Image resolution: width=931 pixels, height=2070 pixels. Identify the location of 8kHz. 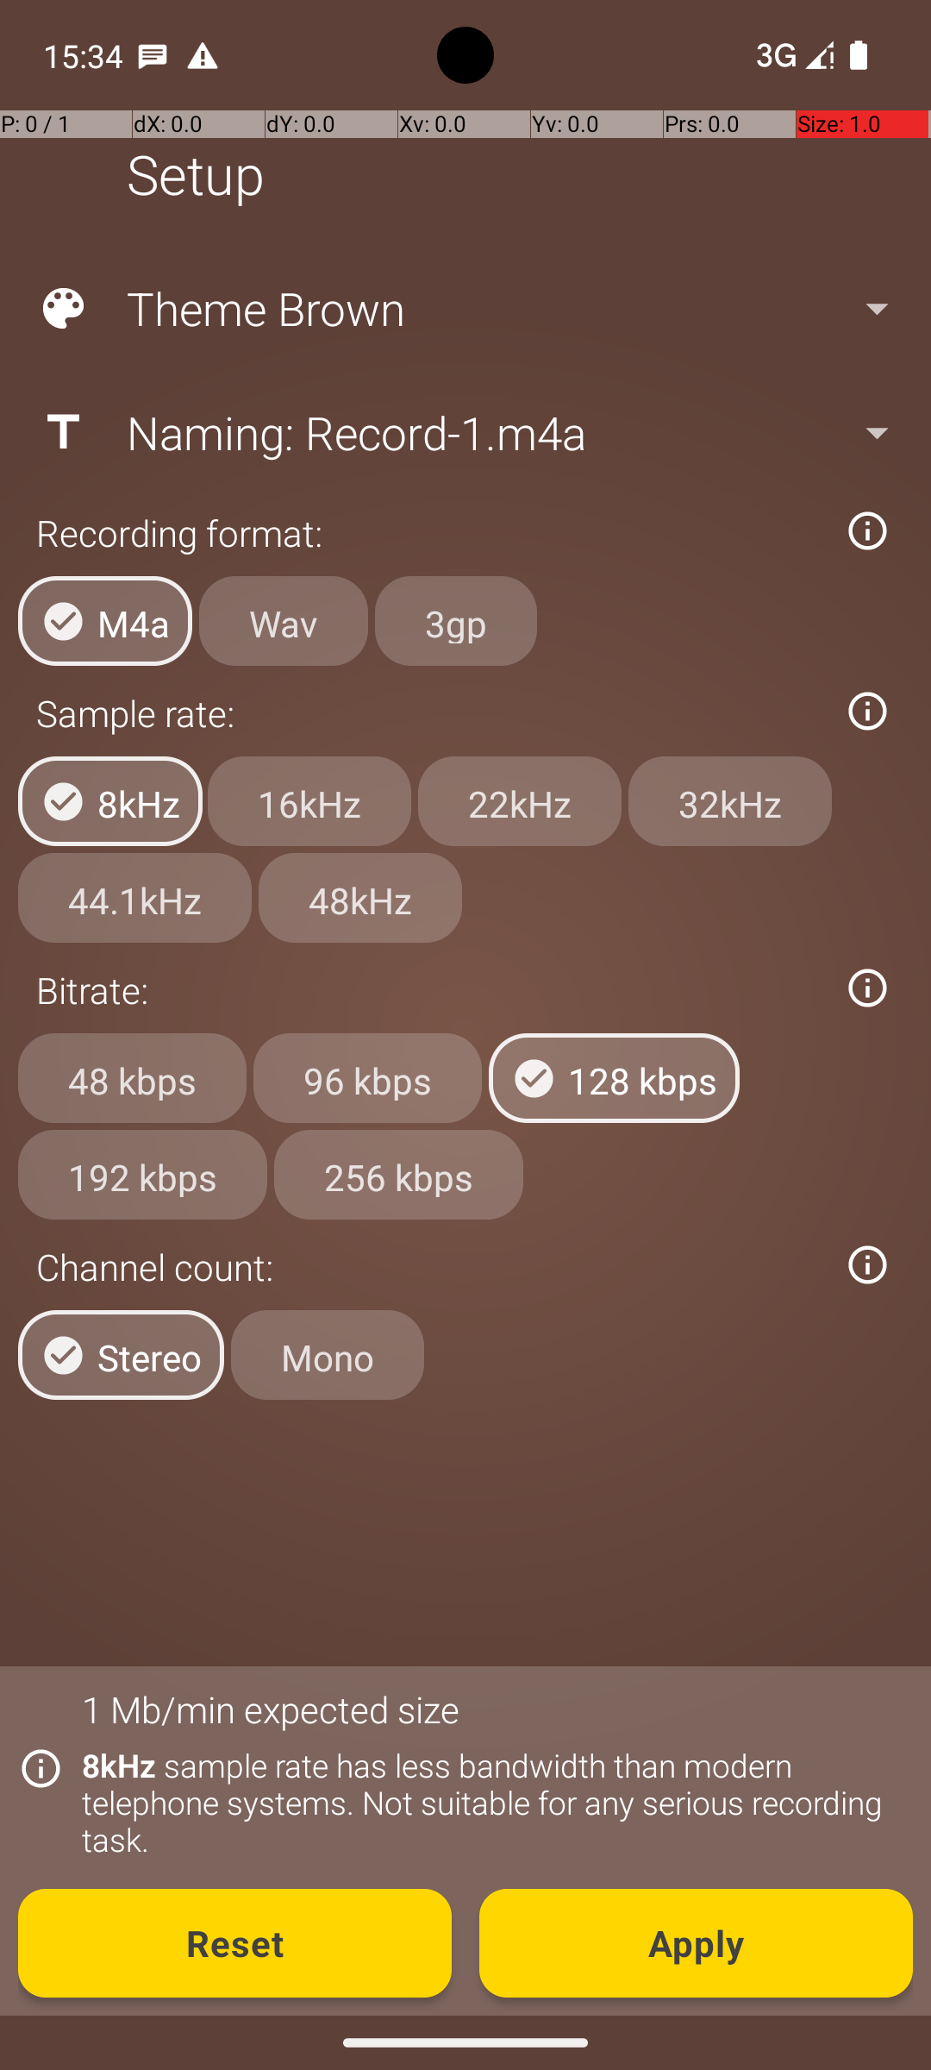
(110, 801).